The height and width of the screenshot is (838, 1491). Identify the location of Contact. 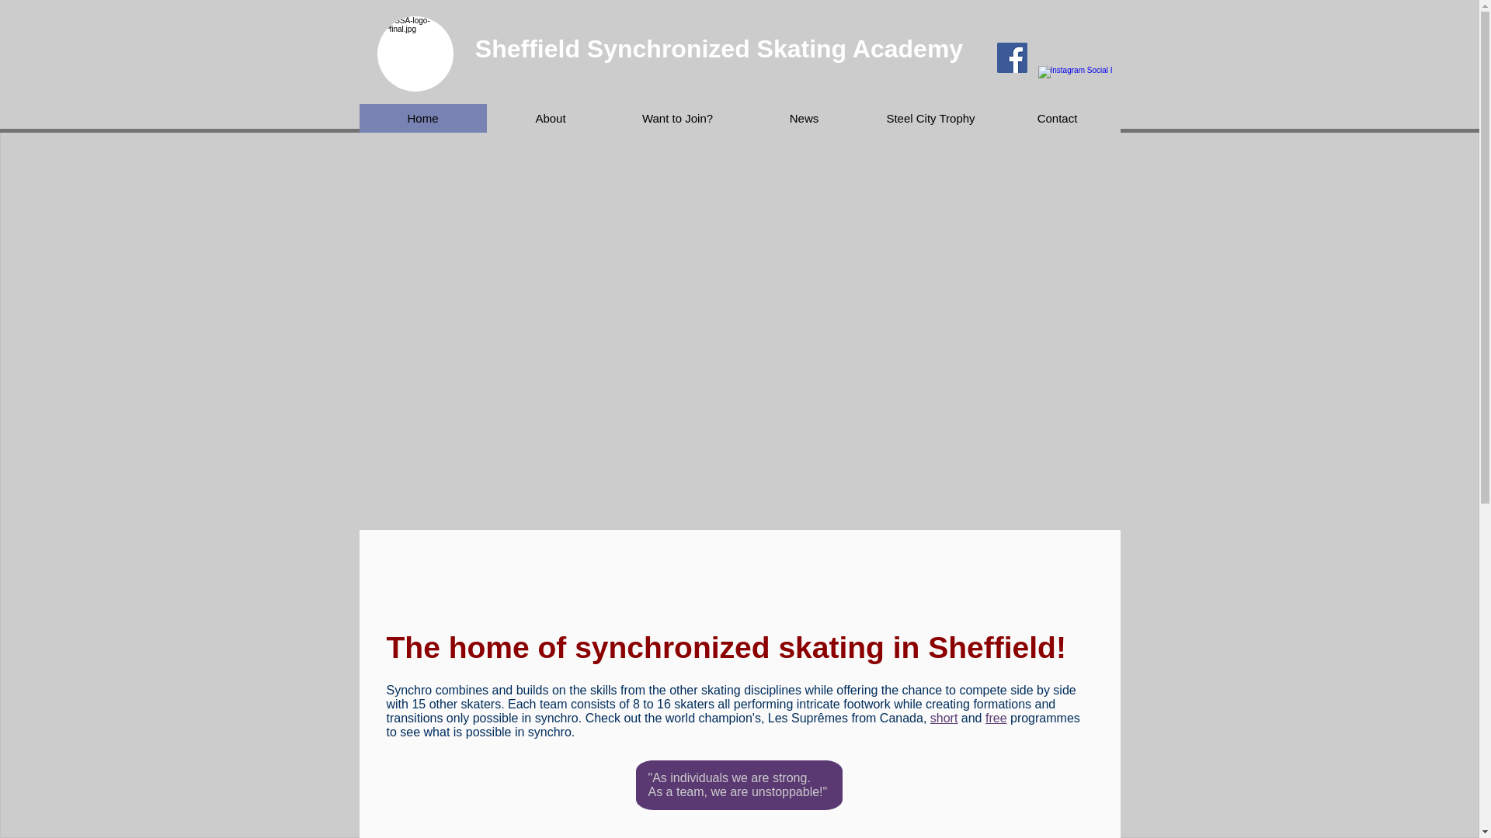
(1058, 118).